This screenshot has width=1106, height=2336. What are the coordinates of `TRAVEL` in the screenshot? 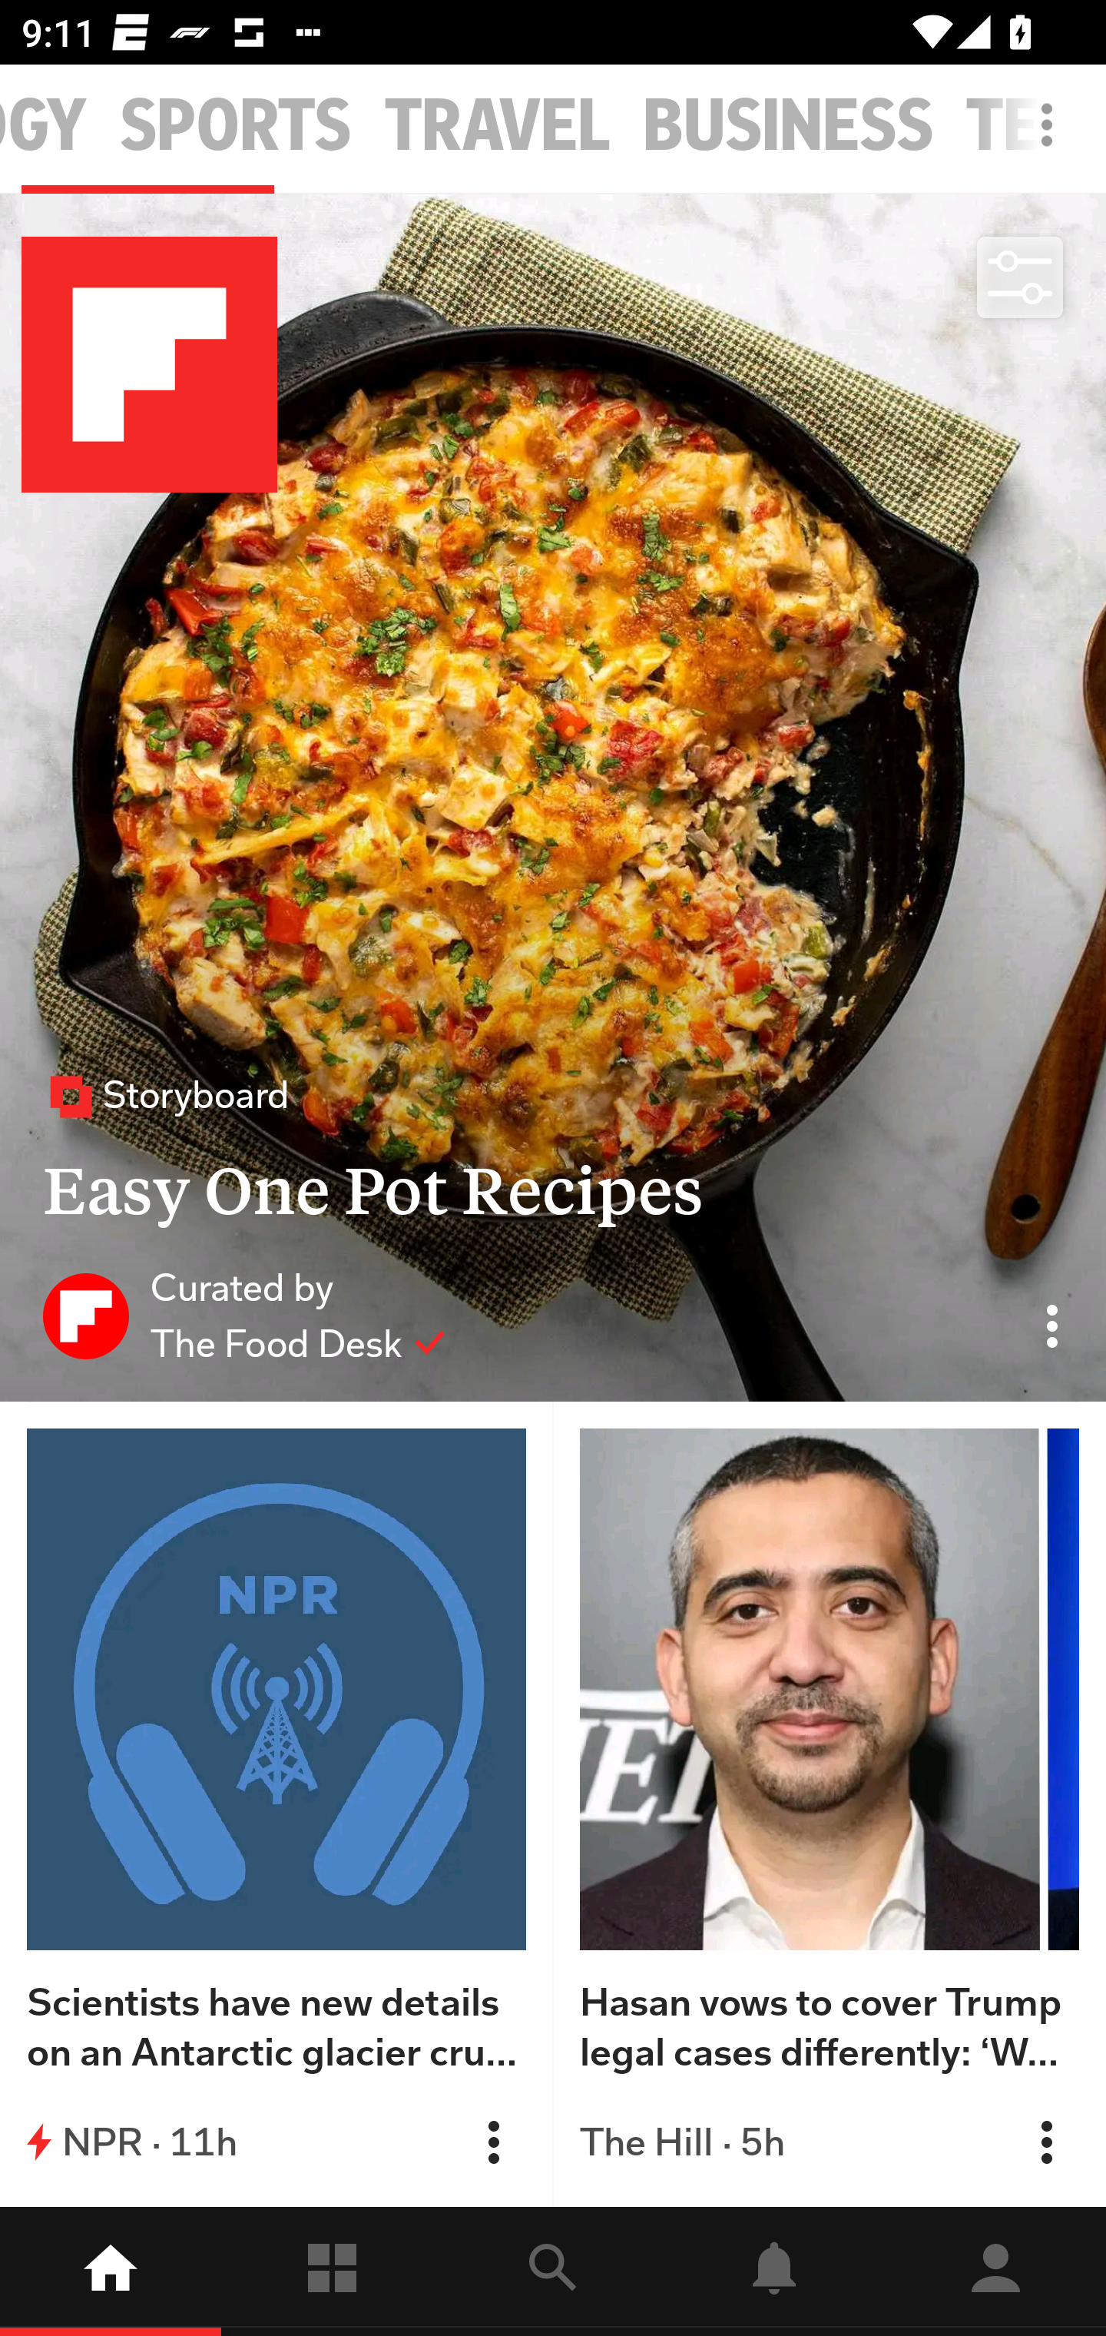 It's located at (498, 126).